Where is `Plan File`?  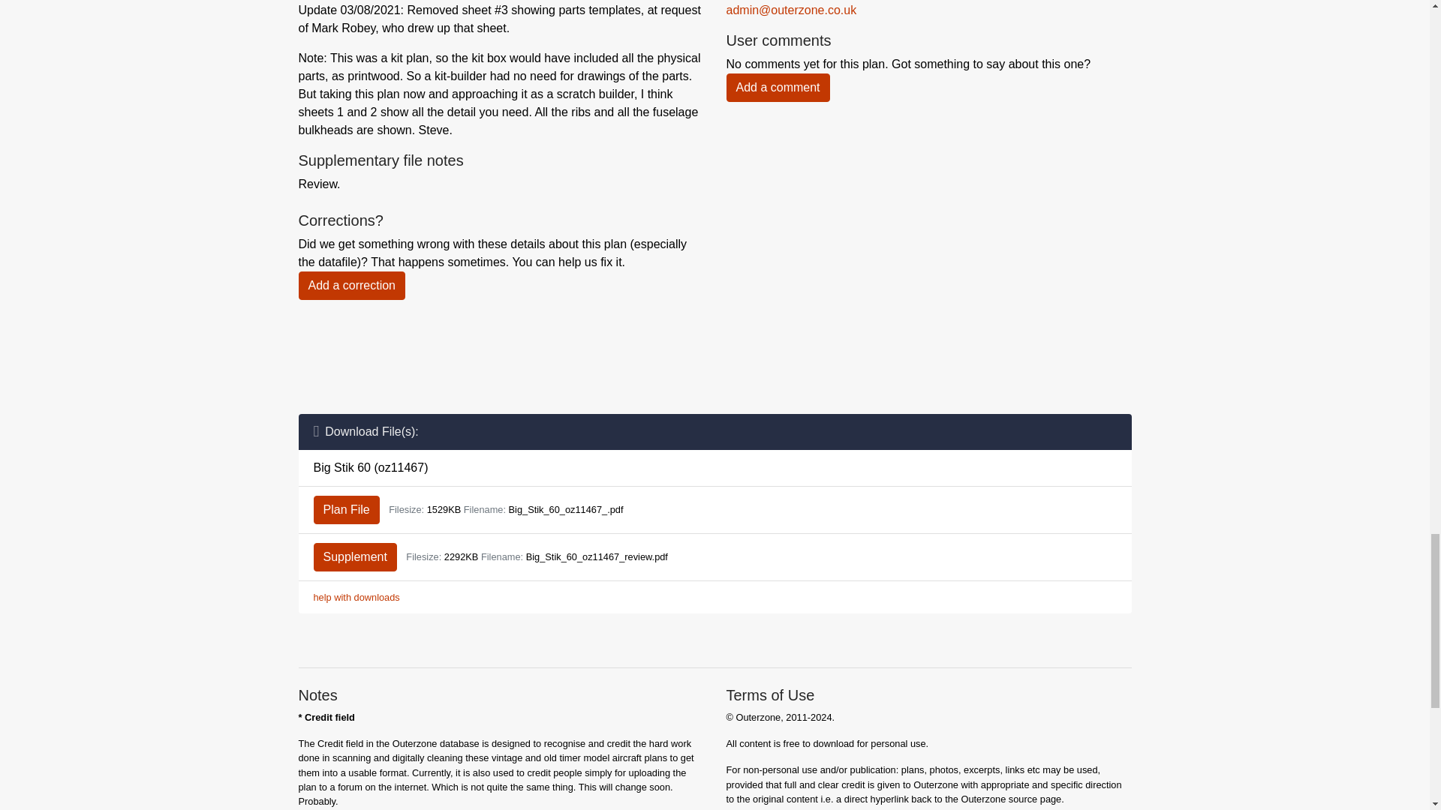
Plan File is located at coordinates (347, 509).